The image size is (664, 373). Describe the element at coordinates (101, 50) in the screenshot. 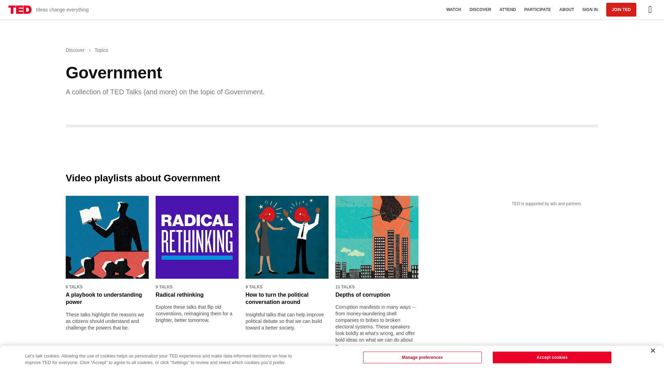

I see `Topics` at that location.